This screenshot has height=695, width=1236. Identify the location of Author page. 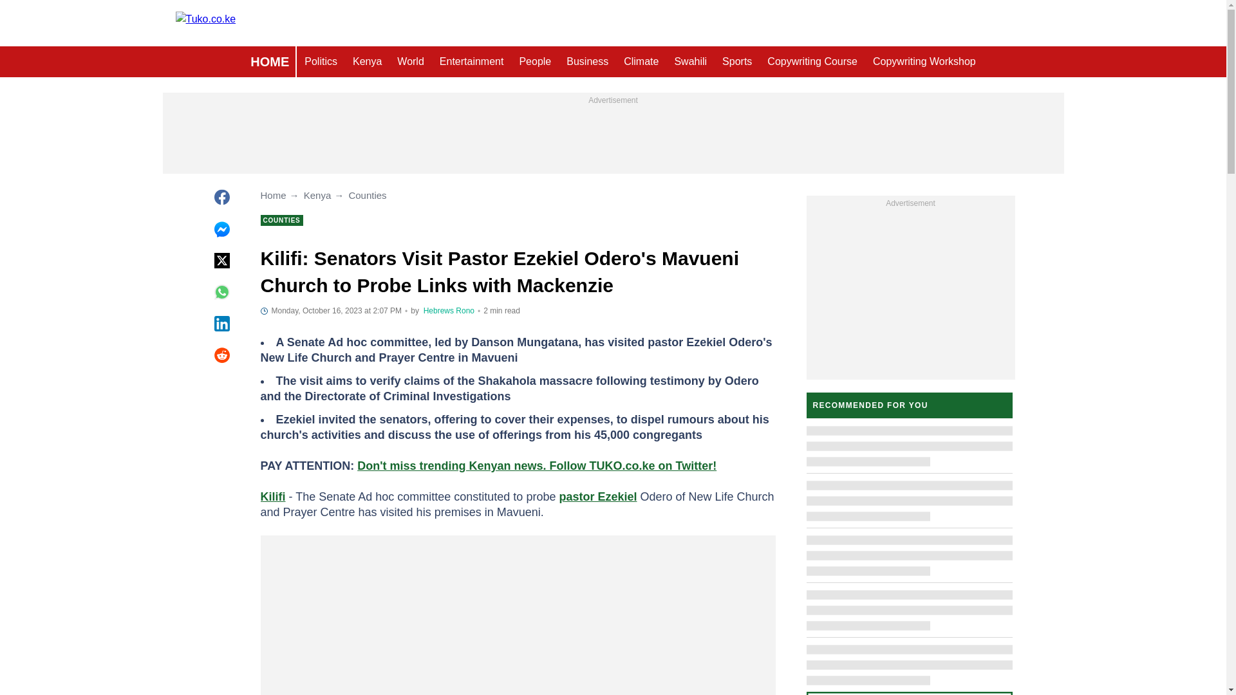
(449, 311).